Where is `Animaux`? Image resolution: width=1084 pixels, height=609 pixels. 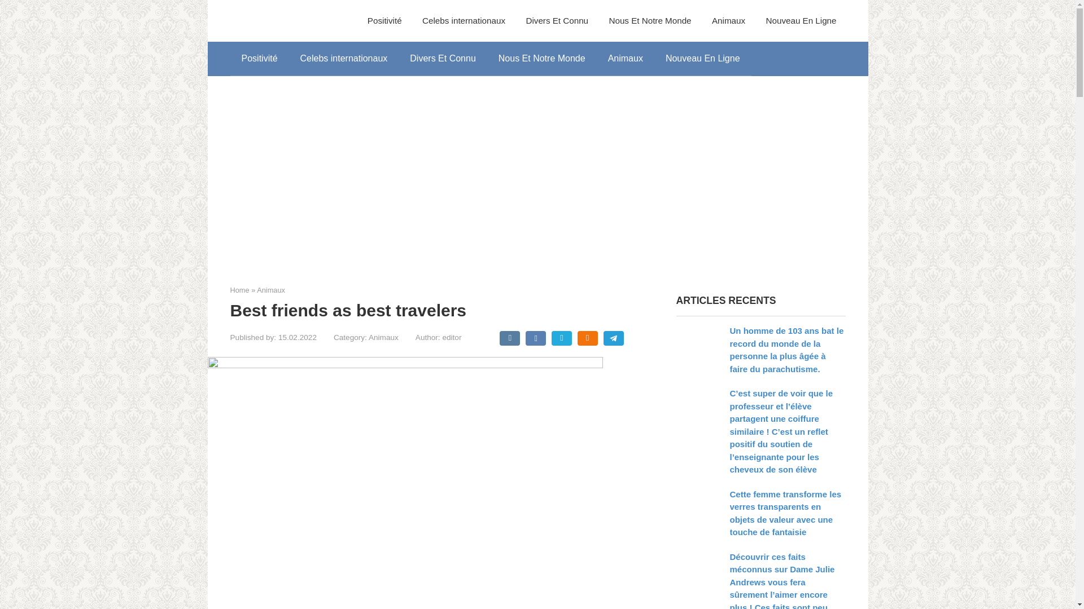 Animaux is located at coordinates (626, 59).